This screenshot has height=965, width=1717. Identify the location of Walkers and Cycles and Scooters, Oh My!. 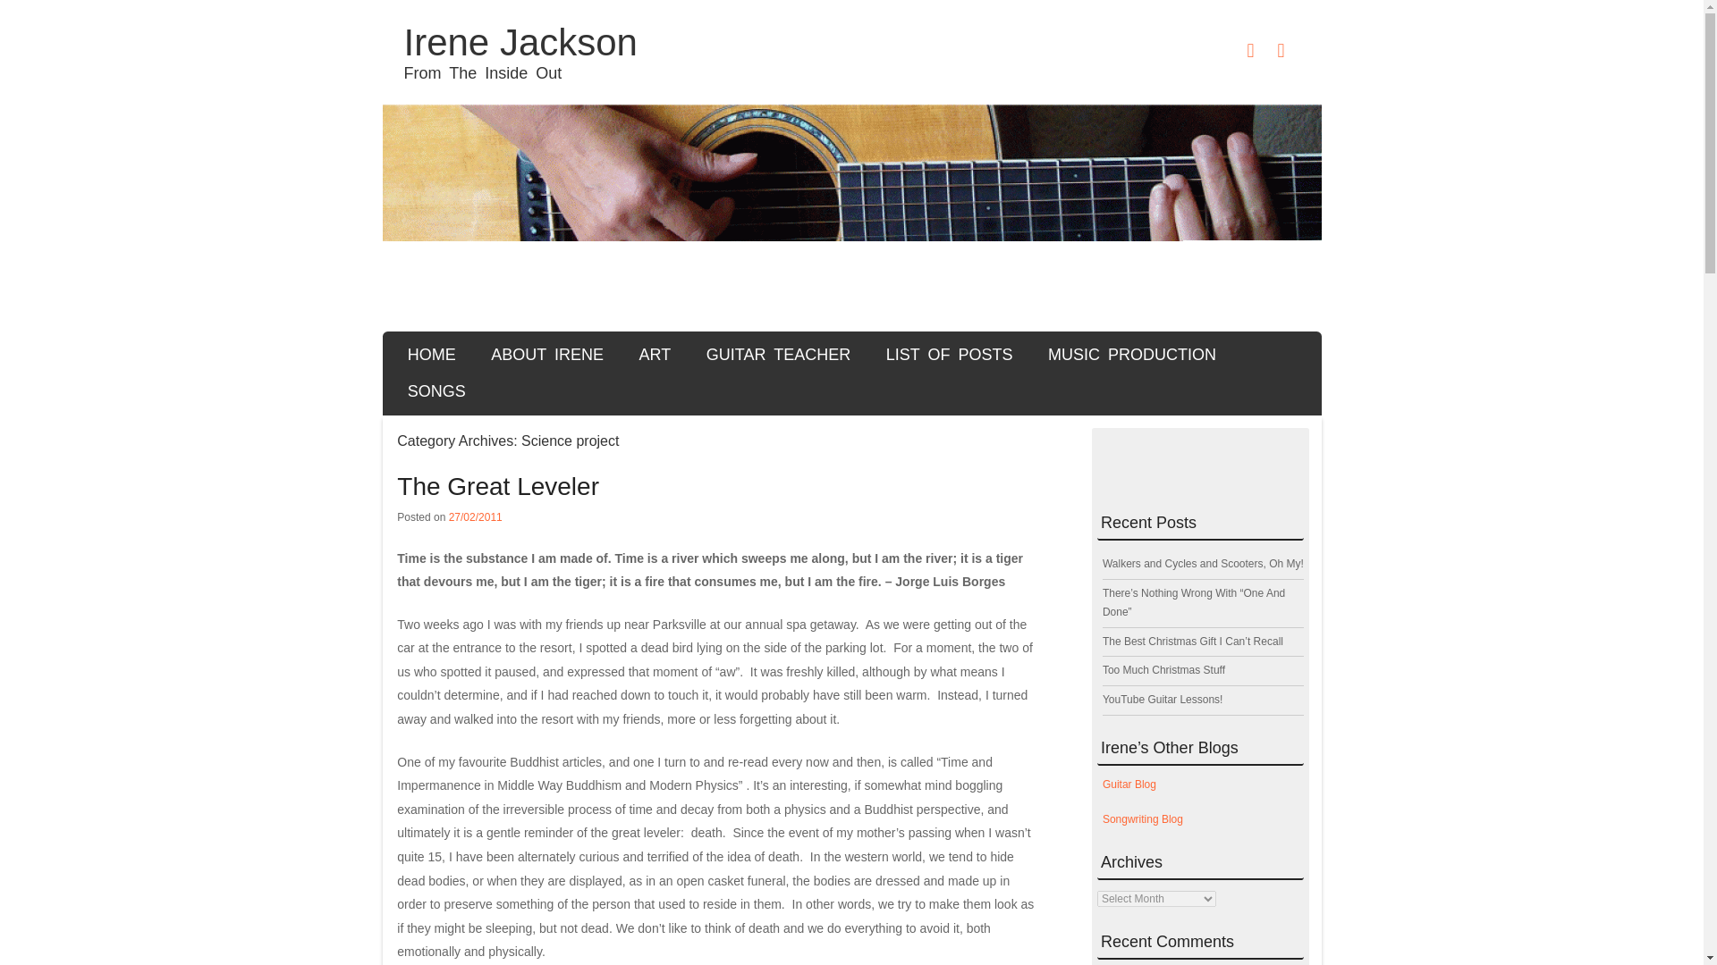
(1202, 564).